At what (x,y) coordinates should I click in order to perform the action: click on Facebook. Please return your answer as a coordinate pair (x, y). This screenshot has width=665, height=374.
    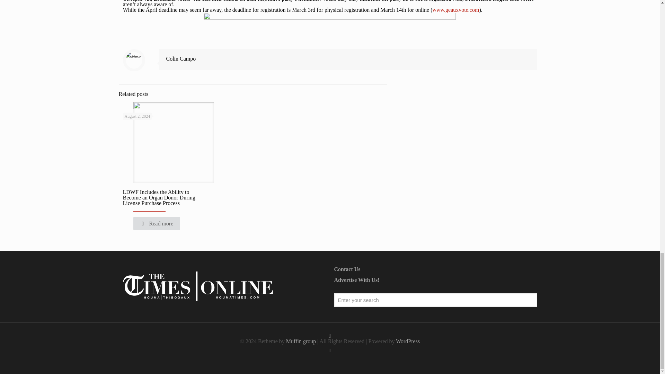
    Looking at the image, I should click on (330, 350).